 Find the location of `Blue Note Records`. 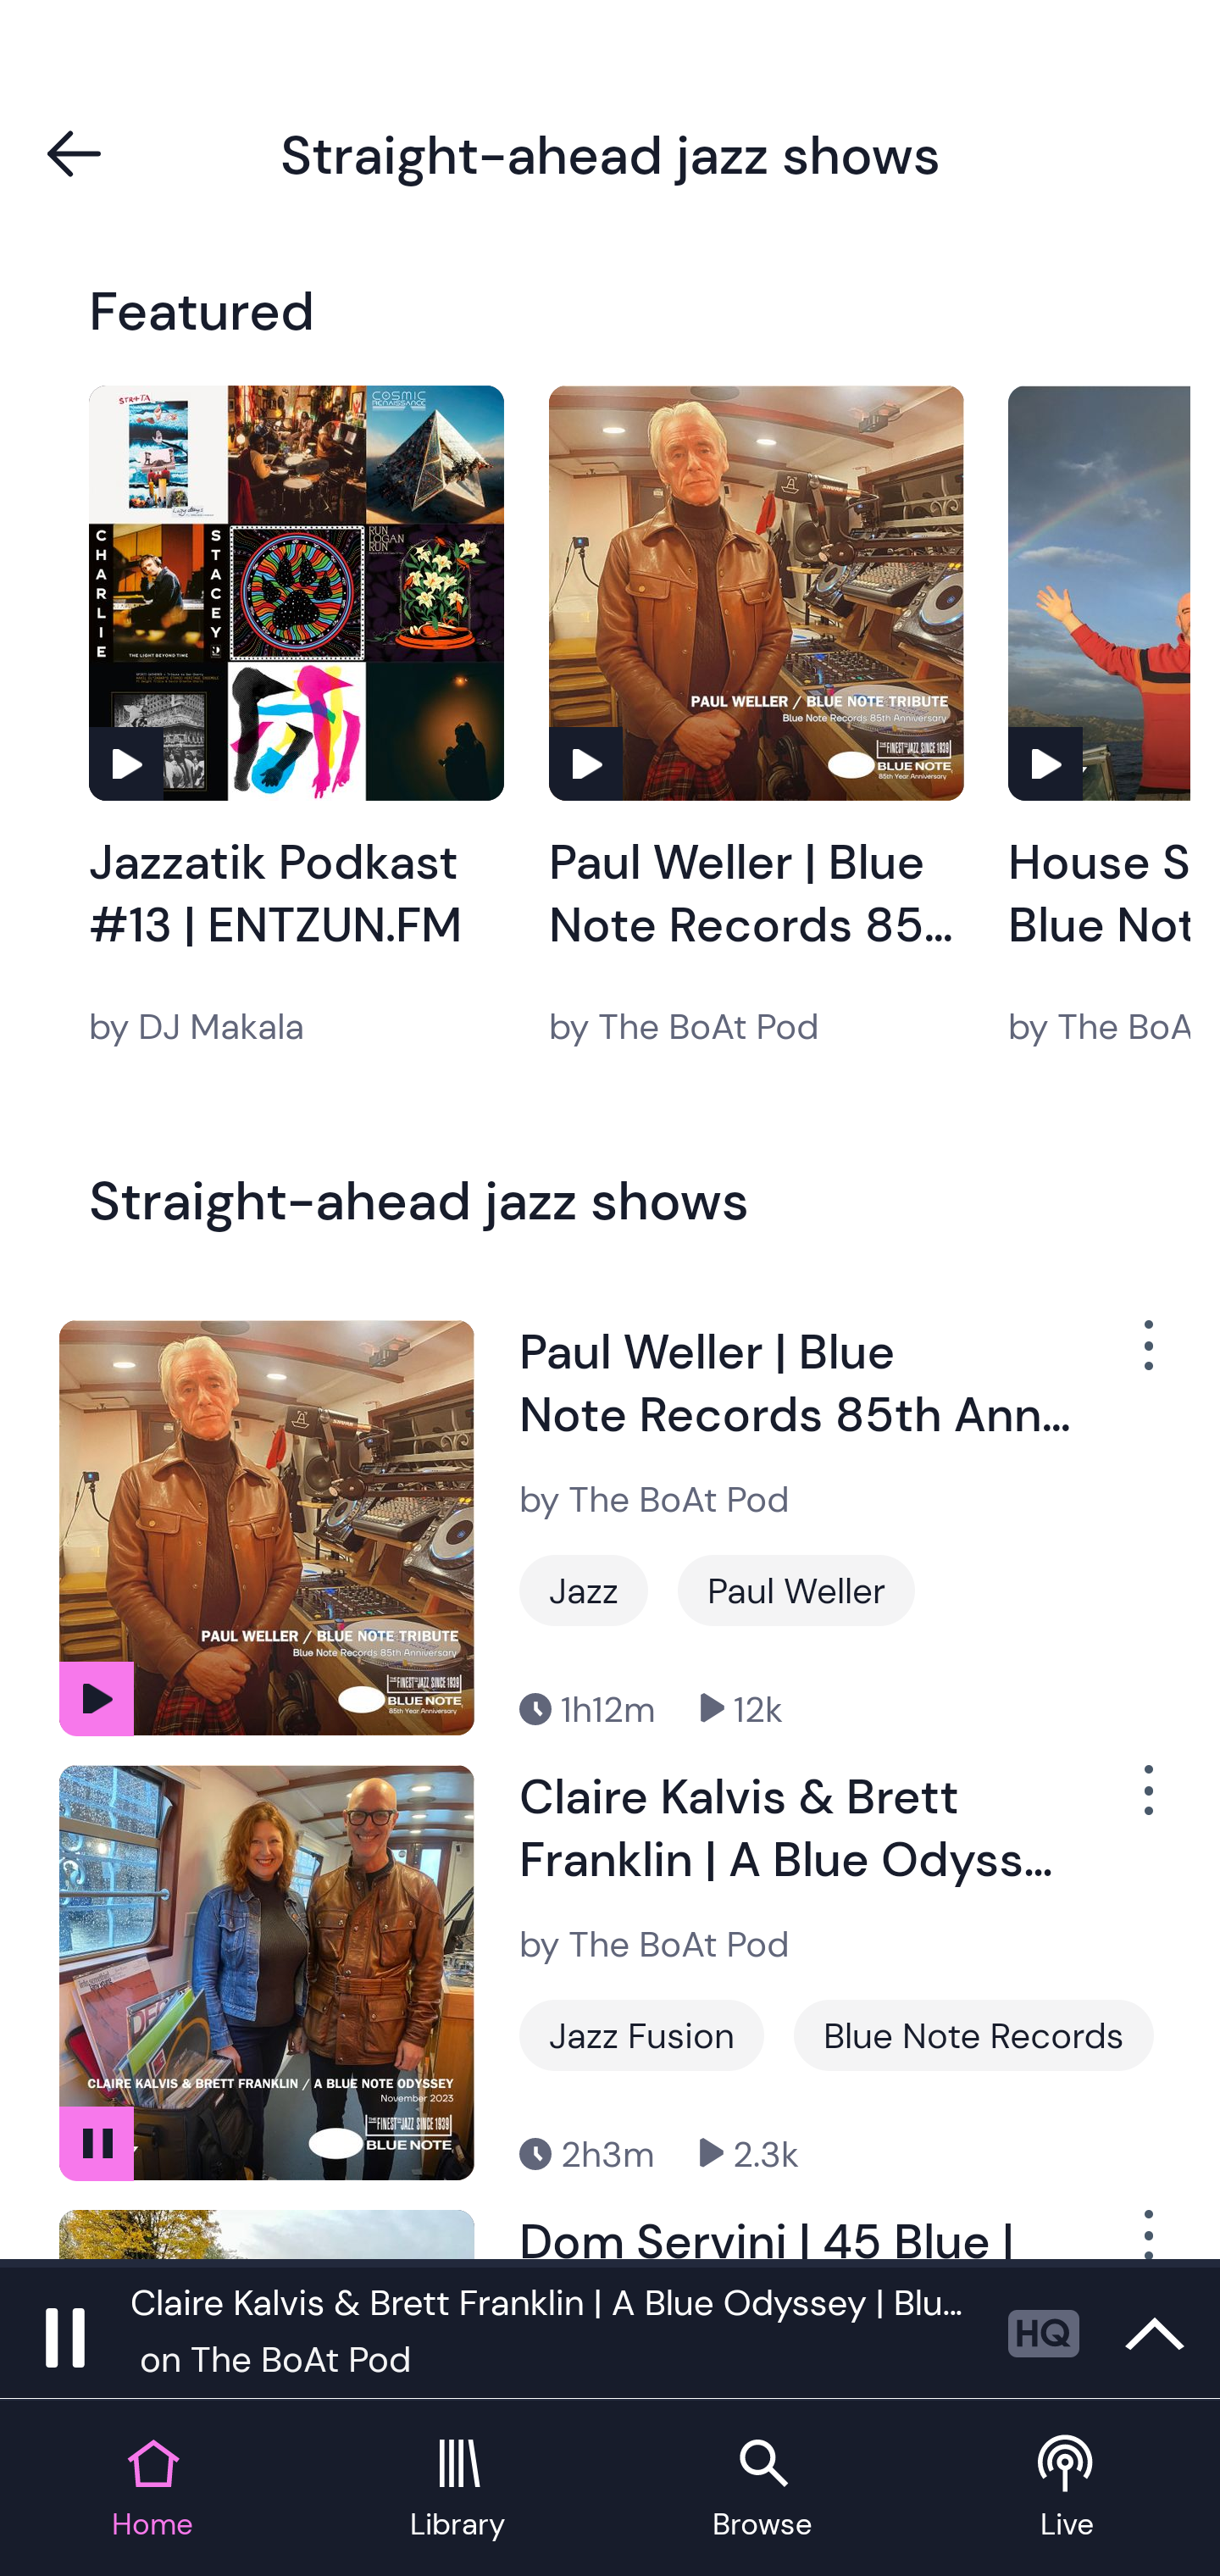

Blue Note Records is located at coordinates (974, 2035).